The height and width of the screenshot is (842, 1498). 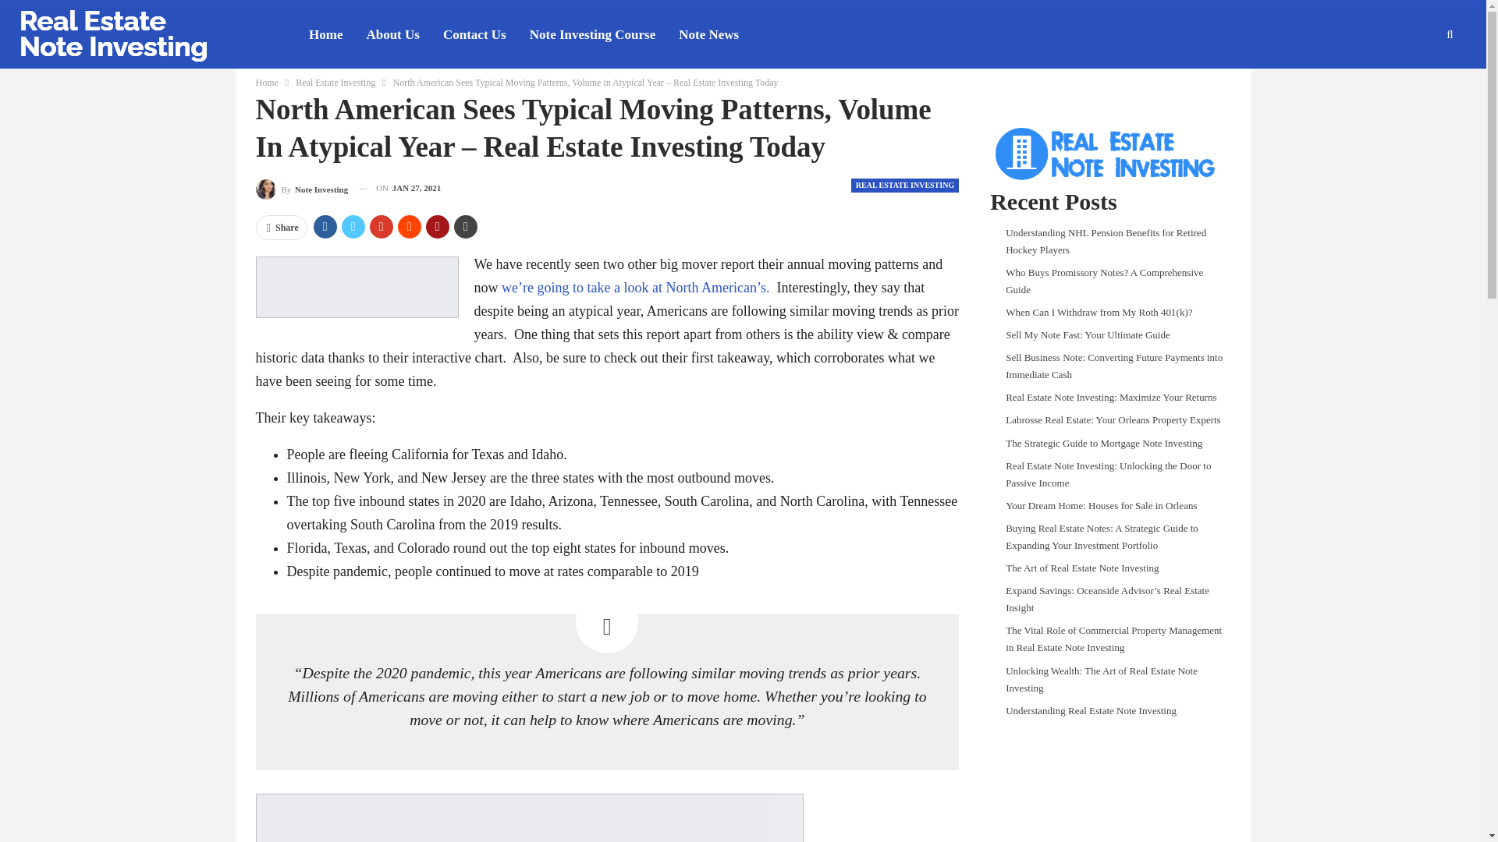 I want to click on About Us, so click(x=392, y=35).